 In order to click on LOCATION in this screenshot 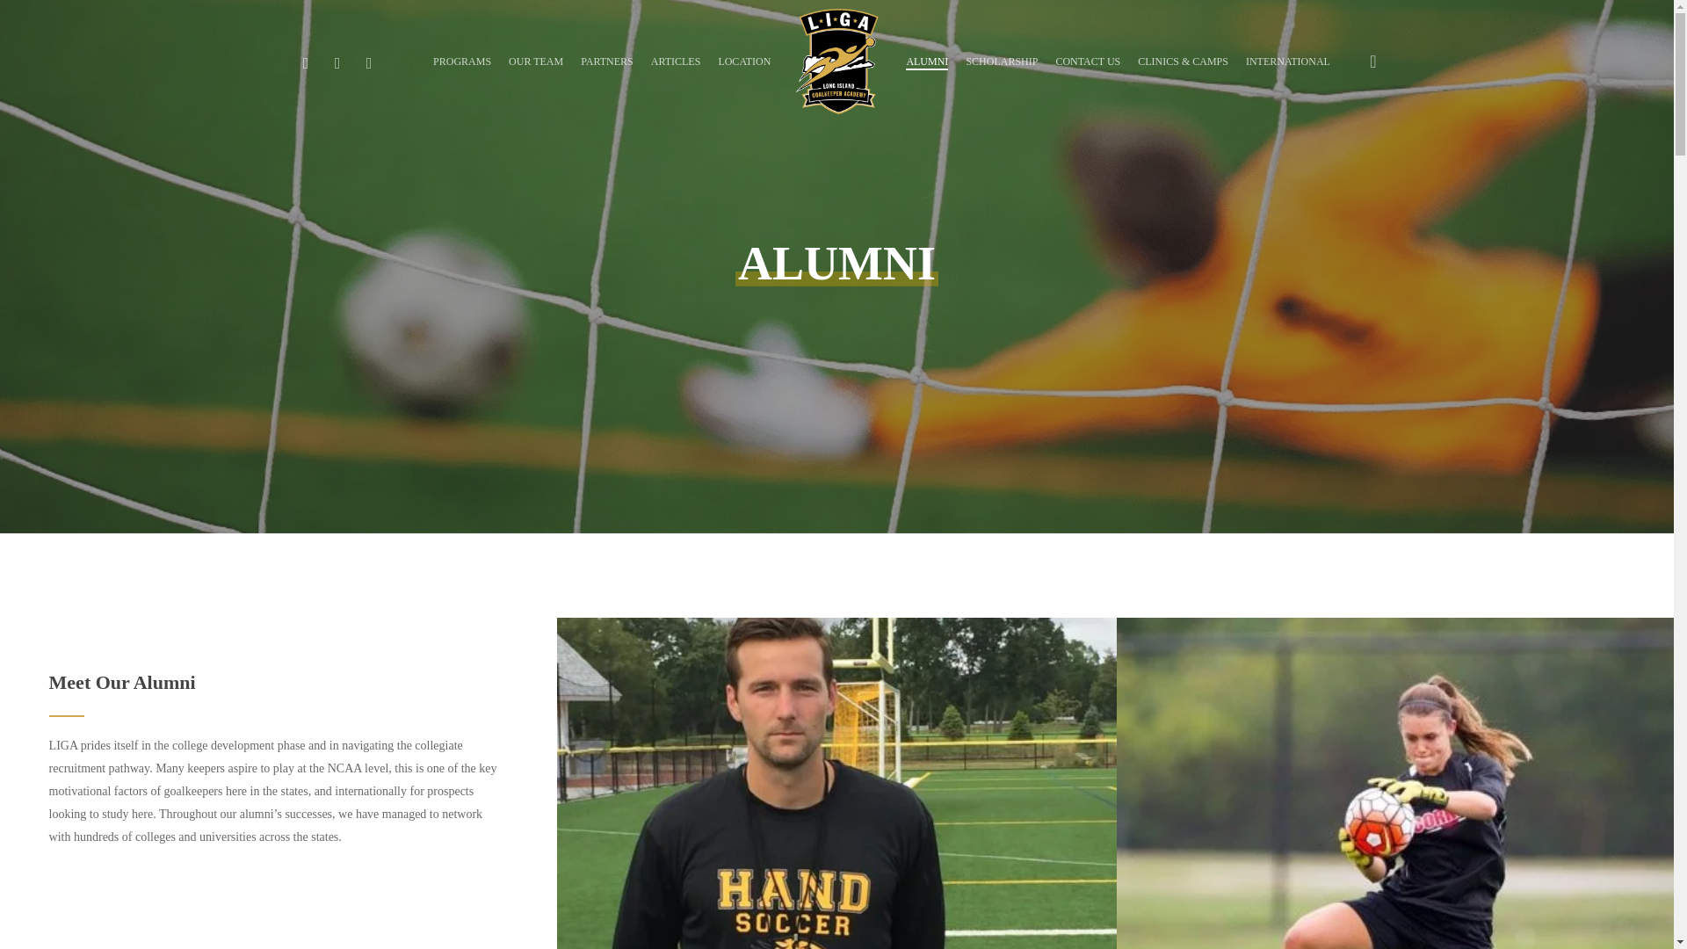, I will do `click(744, 61)`.